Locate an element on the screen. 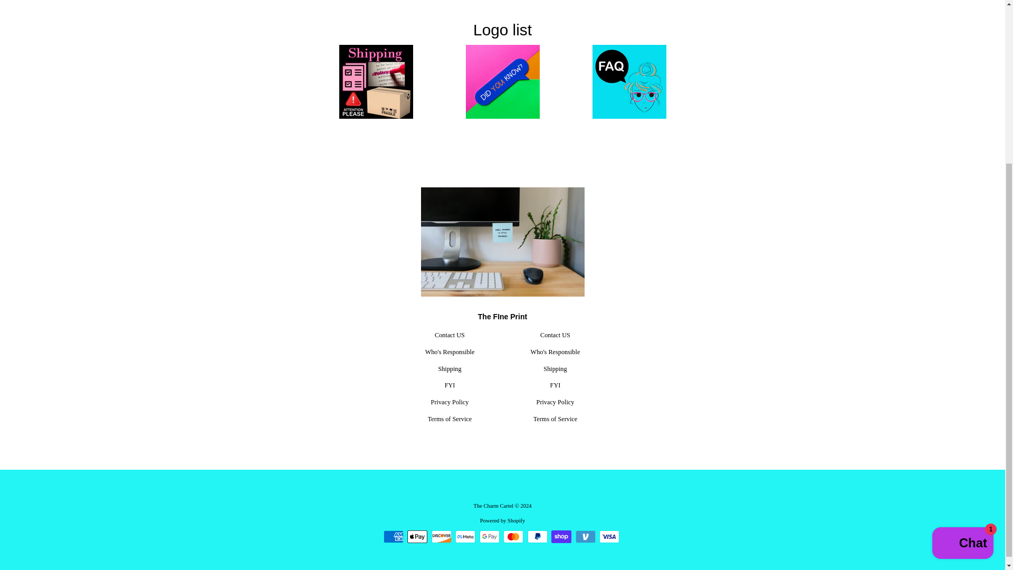 The image size is (1013, 570). FYI is located at coordinates (555, 385).